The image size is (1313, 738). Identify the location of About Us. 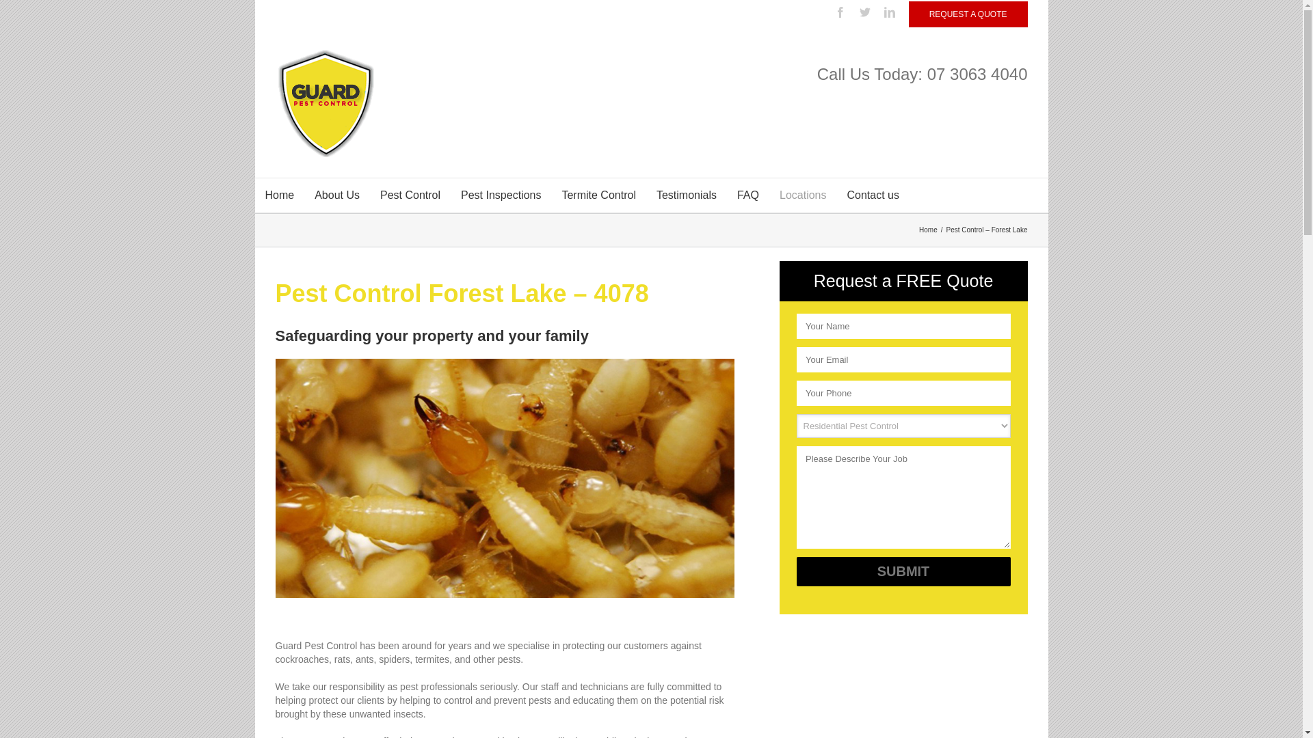
(337, 195).